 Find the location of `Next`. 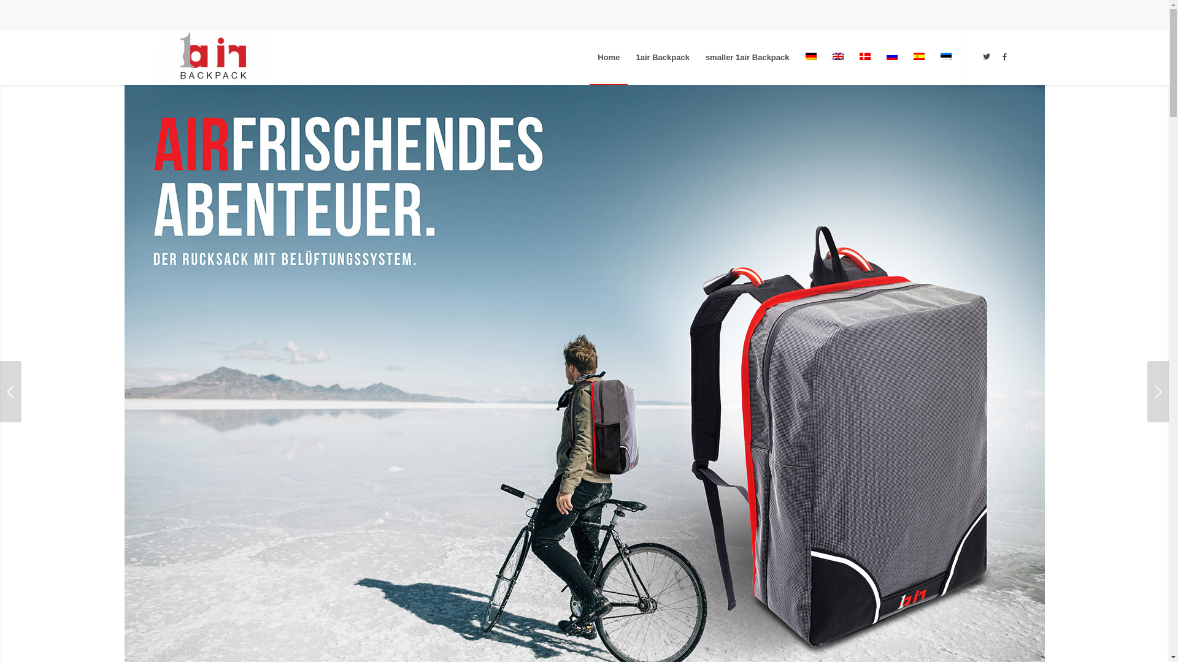

Next is located at coordinates (1158, 392).